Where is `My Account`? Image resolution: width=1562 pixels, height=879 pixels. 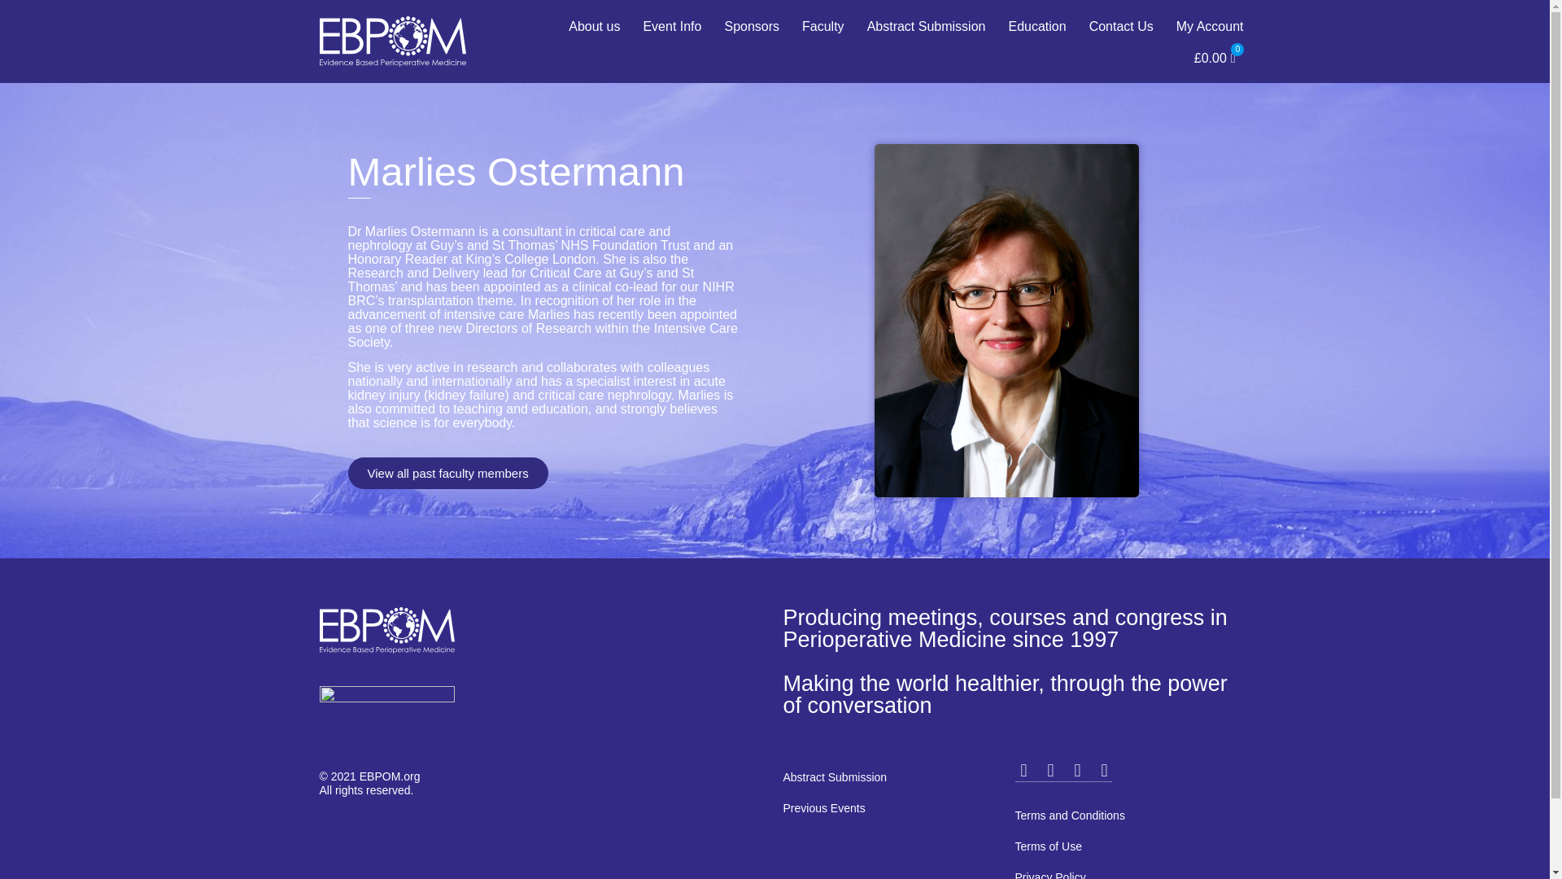 My Account is located at coordinates (1211, 26).